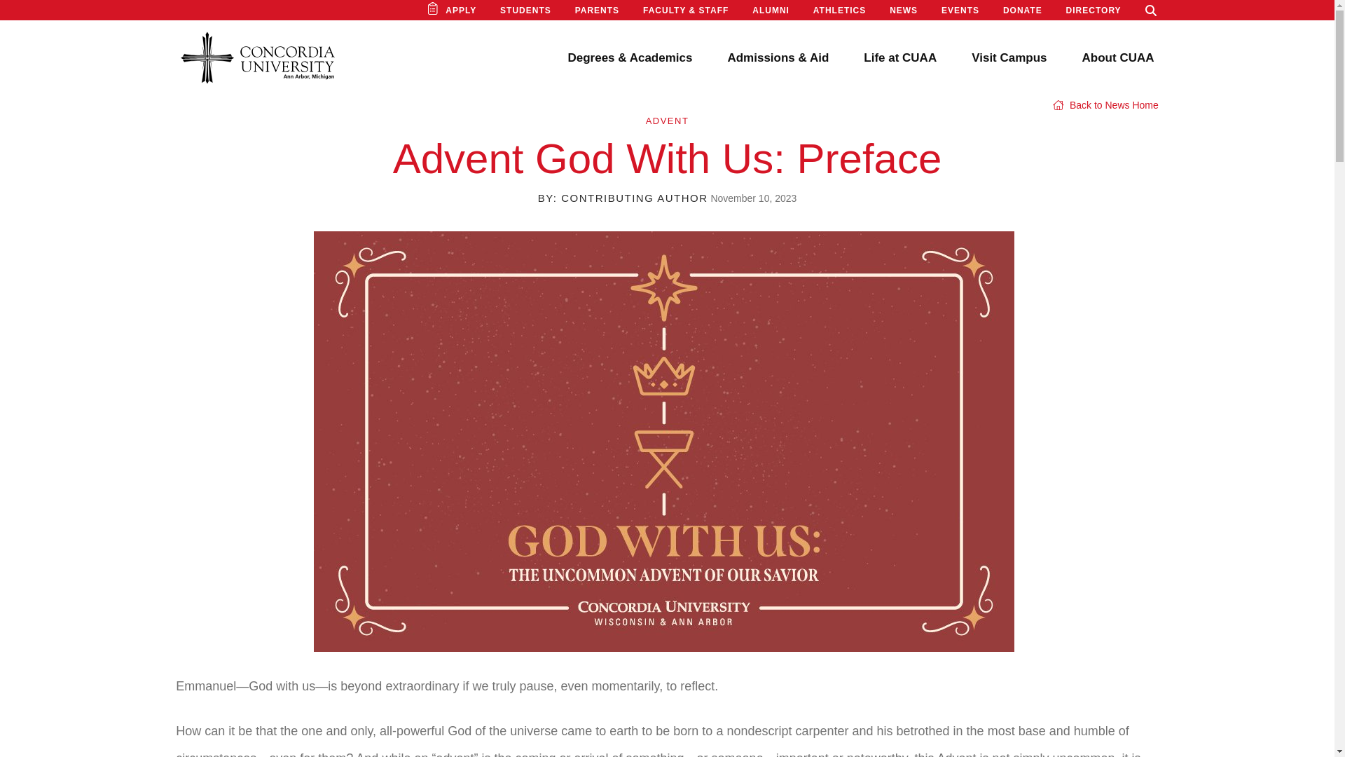 This screenshot has height=757, width=1345. What do you see at coordinates (839, 11) in the screenshot?
I see `ATHLETICS` at bounding box center [839, 11].